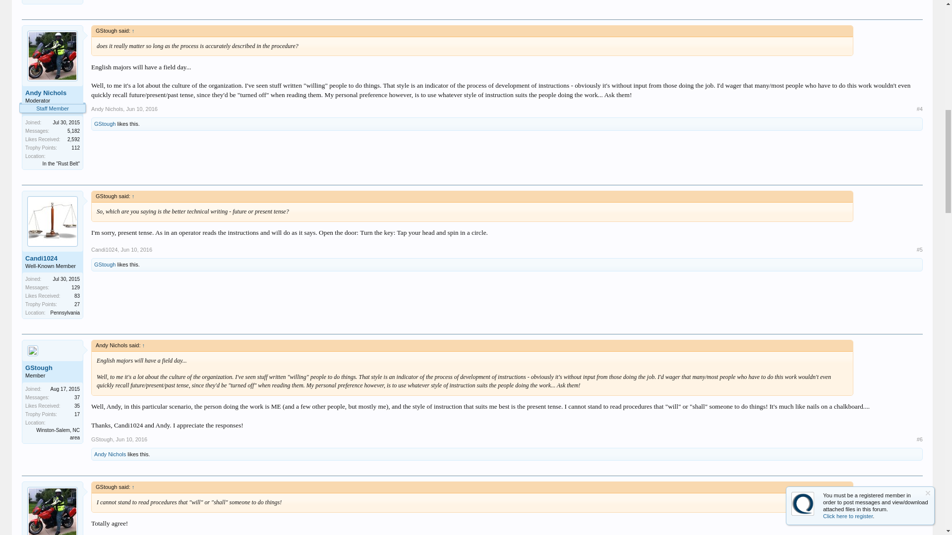 The width and height of the screenshot is (952, 535). I want to click on Winston-Salem, NC area, so click(58, 0).